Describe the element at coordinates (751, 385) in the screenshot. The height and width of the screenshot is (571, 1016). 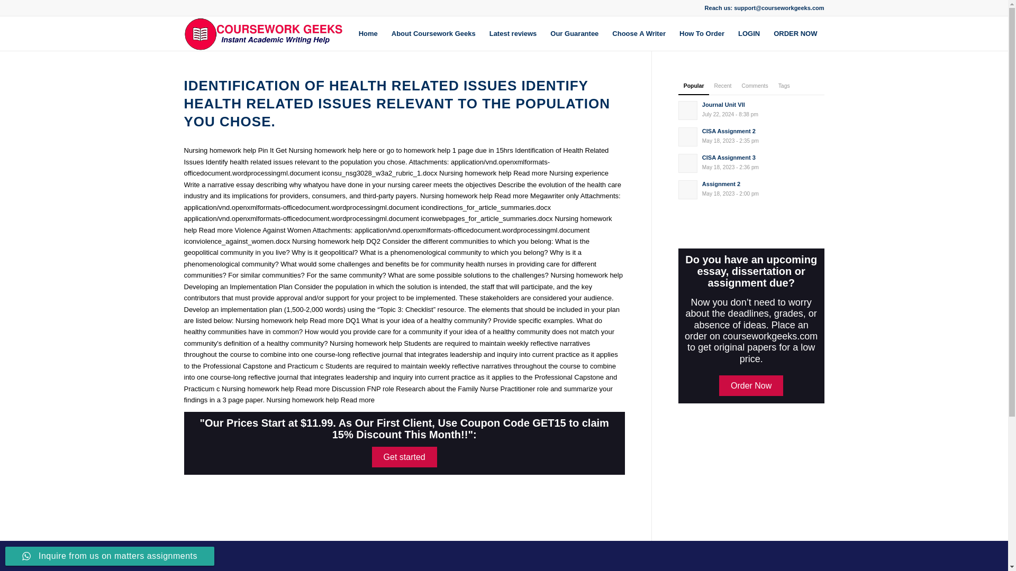
I see `Our Guarantee` at that location.